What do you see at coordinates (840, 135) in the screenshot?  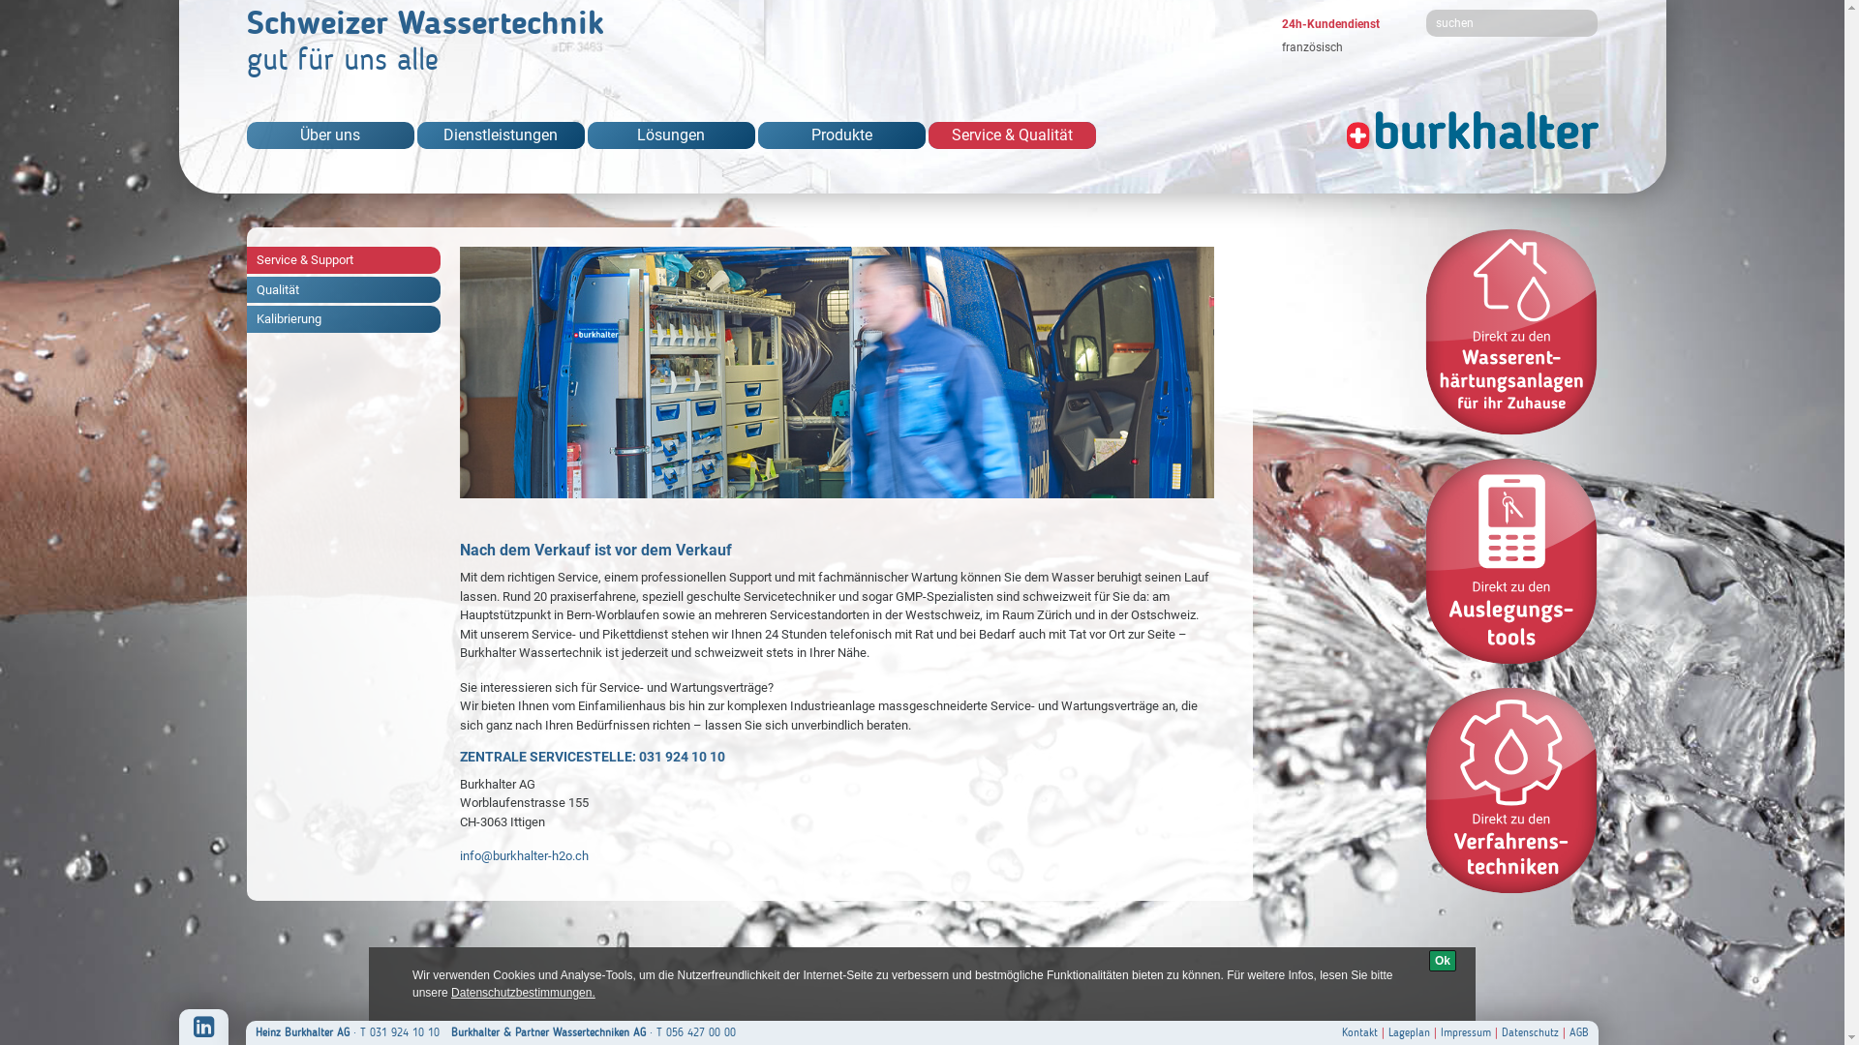 I see `Produkte` at bounding box center [840, 135].